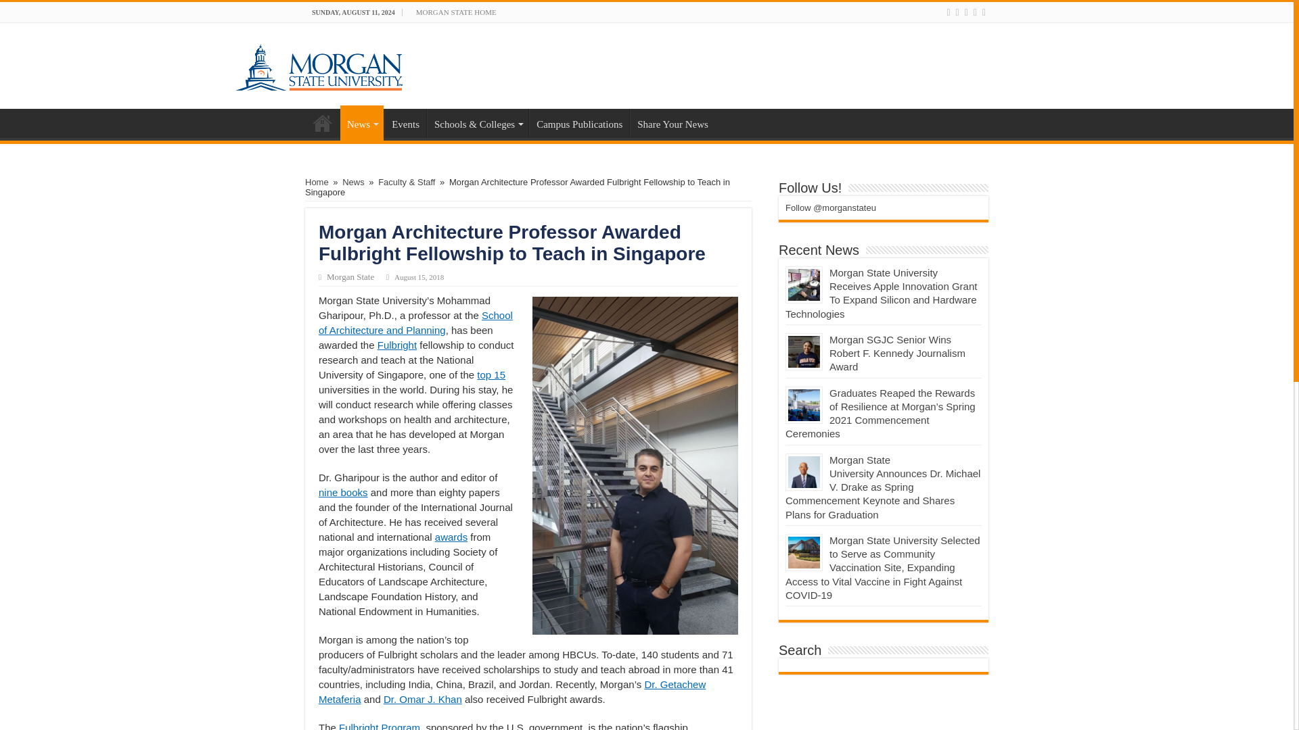 The image size is (1299, 730). What do you see at coordinates (456, 12) in the screenshot?
I see `MORGAN STATE HOME` at bounding box center [456, 12].